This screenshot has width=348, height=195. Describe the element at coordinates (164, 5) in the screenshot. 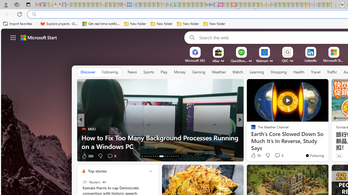

I see `google - Search - Sleeping` at that location.